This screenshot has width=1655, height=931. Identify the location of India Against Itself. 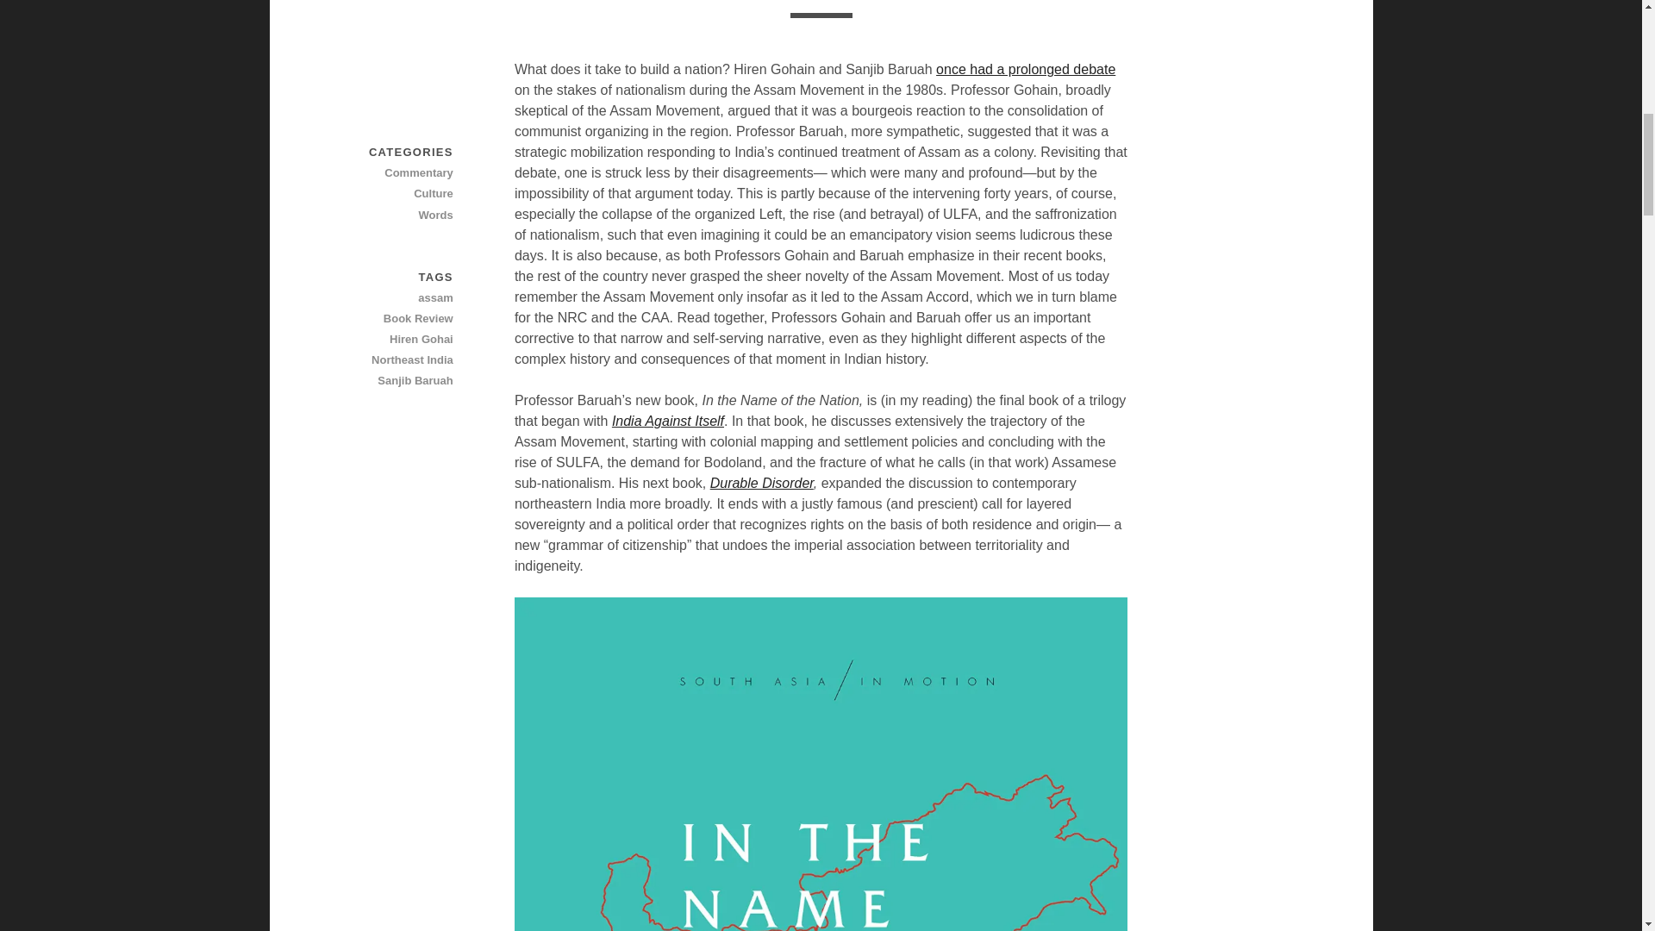
(668, 421).